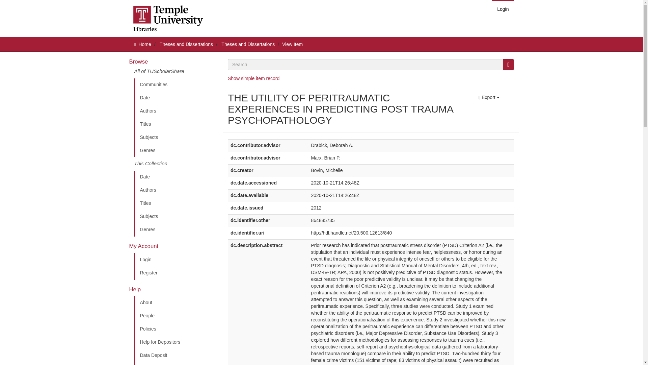 This screenshot has height=365, width=648. Describe the element at coordinates (176, 260) in the screenshot. I see `Login` at that location.